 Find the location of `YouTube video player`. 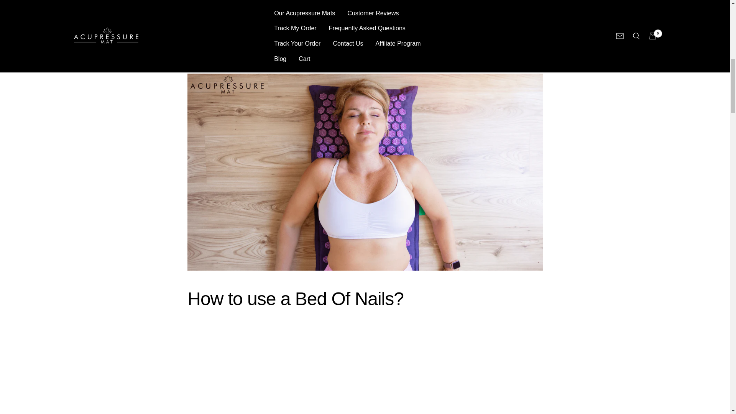

YouTube video player is located at coordinates (365, 366).